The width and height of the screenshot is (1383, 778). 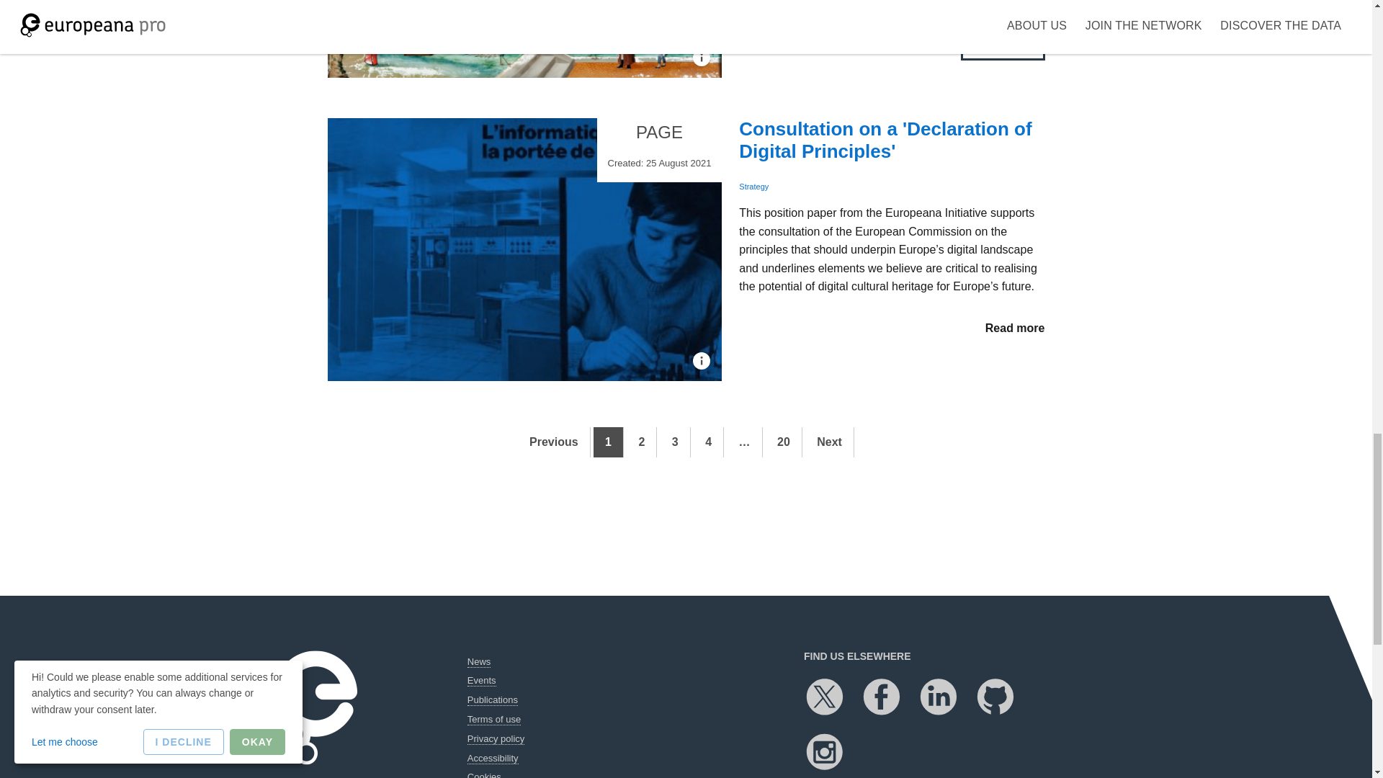 I want to click on READ MORE, so click(x=1003, y=48).